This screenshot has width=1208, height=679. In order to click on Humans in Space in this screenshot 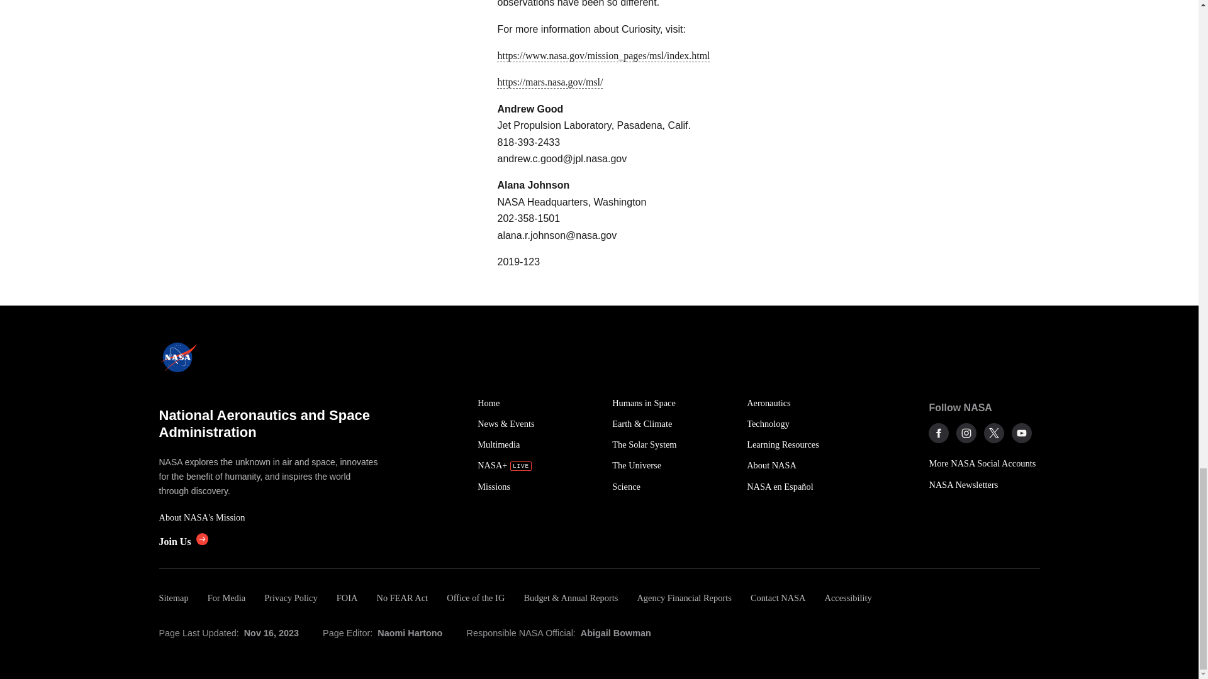, I will do `click(673, 403)`.